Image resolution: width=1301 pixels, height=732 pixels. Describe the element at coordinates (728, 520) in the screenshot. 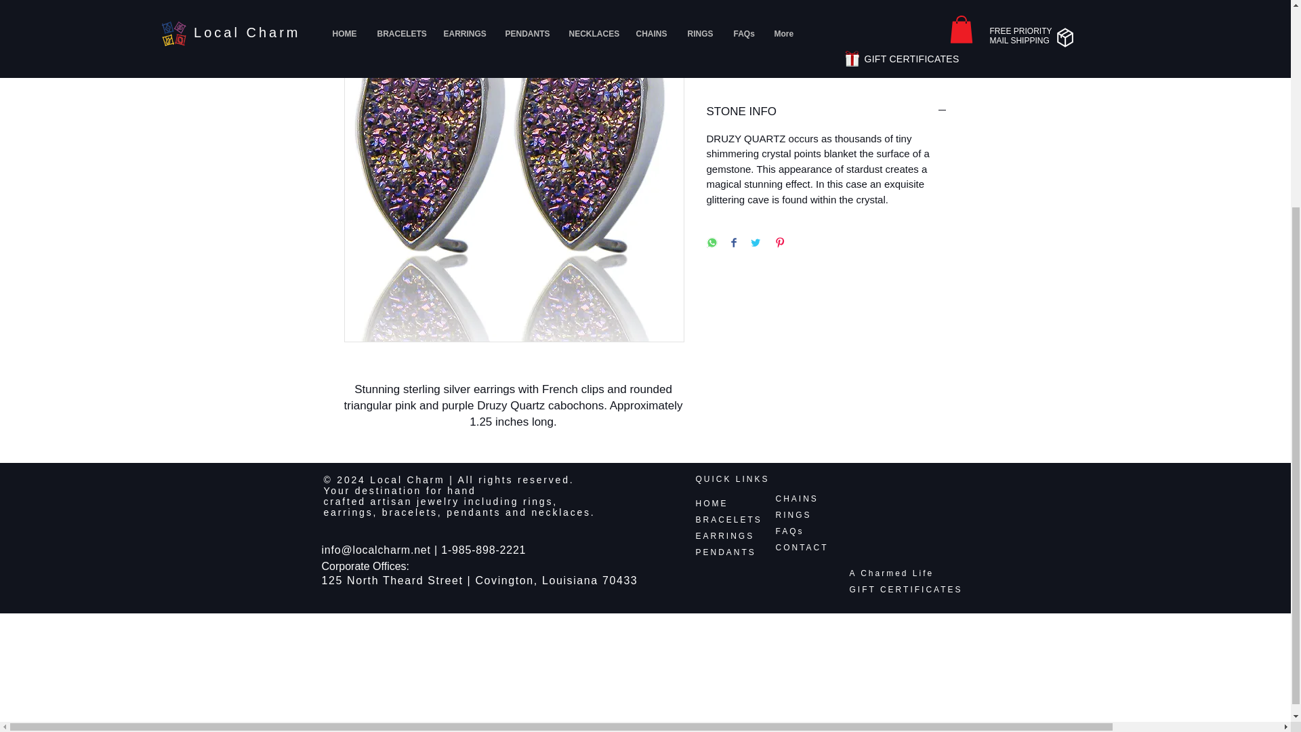

I see `BRACELETS` at that location.